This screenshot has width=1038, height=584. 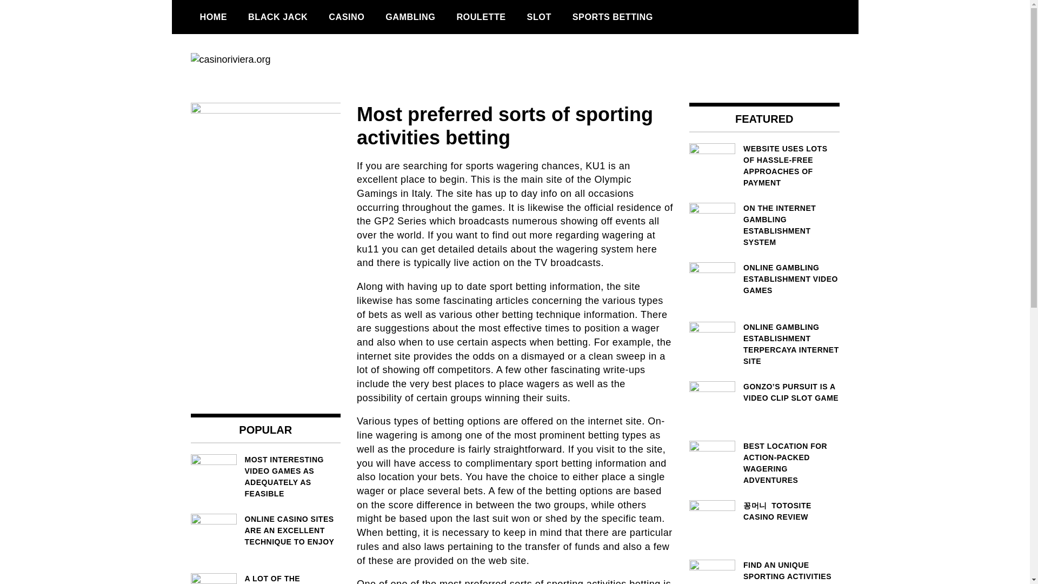 I want to click on SLOT, so click(x=539, y=17).